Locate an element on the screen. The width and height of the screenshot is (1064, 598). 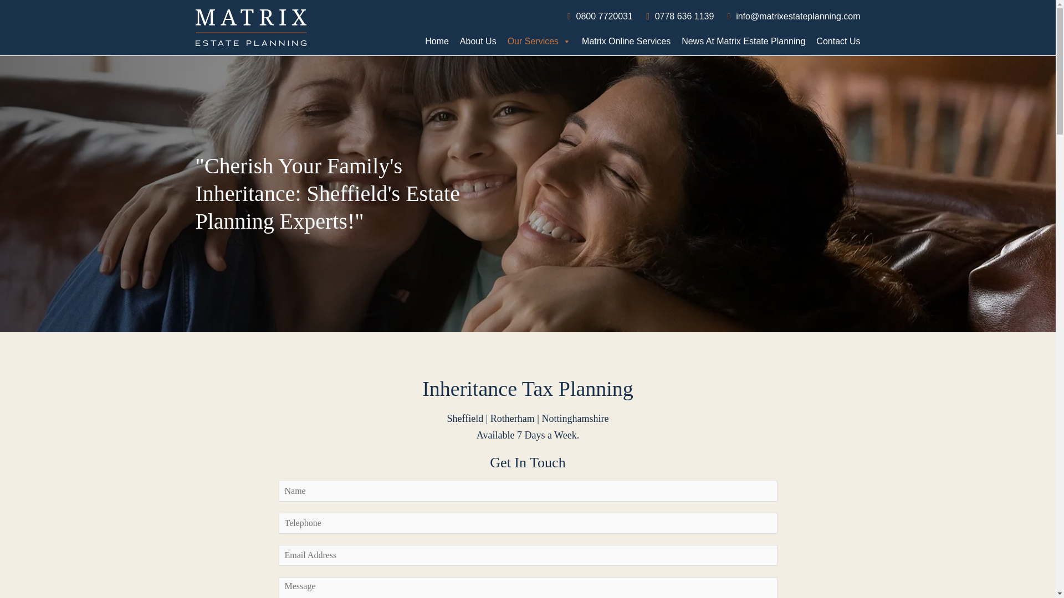
Contact Us is located at coordinates (835, 41).